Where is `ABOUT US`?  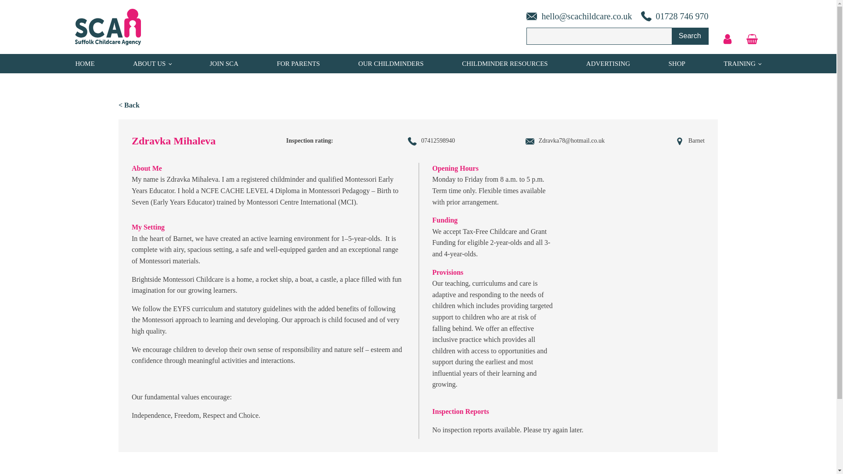 ABOUT US is located at coordinates (152, 63).